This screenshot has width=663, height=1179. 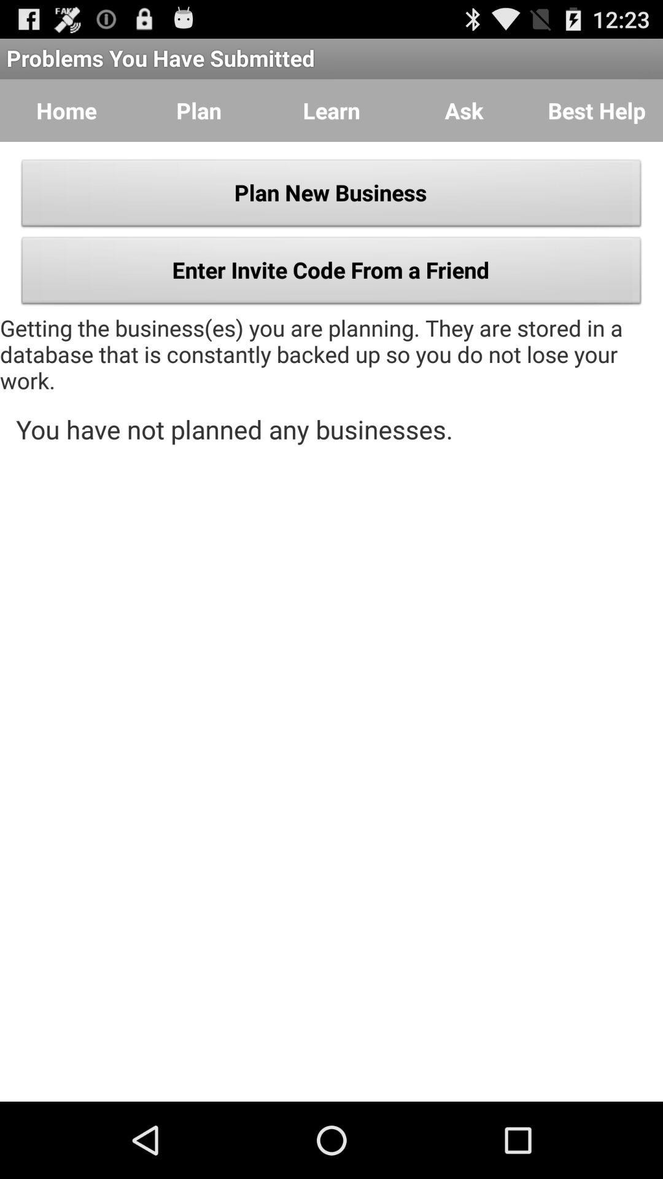 I want to click on press button below the plan new business icon, so click(x=331, y=274).